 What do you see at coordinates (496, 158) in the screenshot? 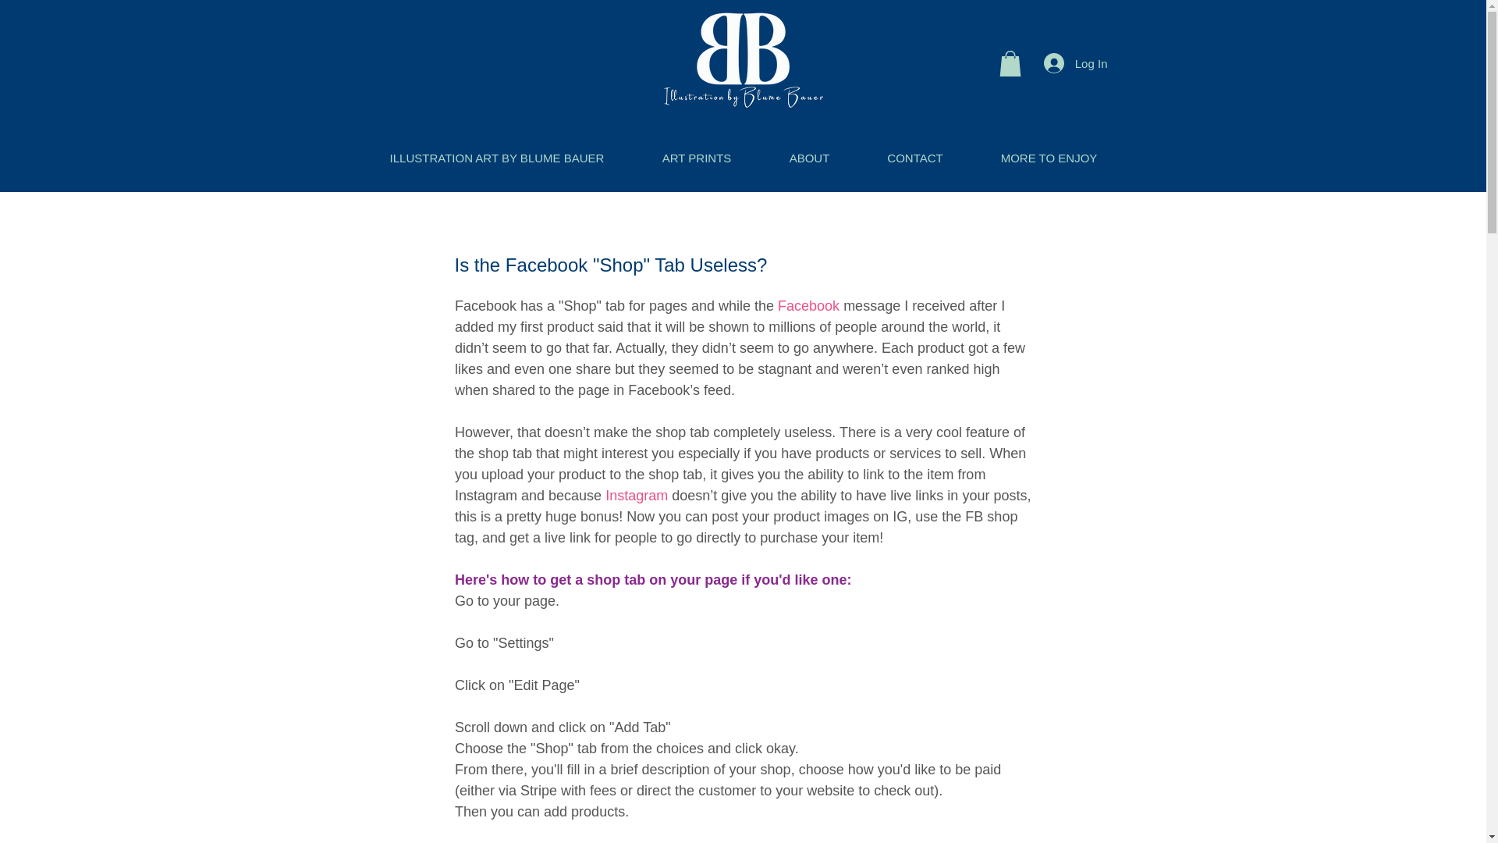
I see `ILLUSTRATION ART BY BLUME BAUER` at bounding box center [496, 158].